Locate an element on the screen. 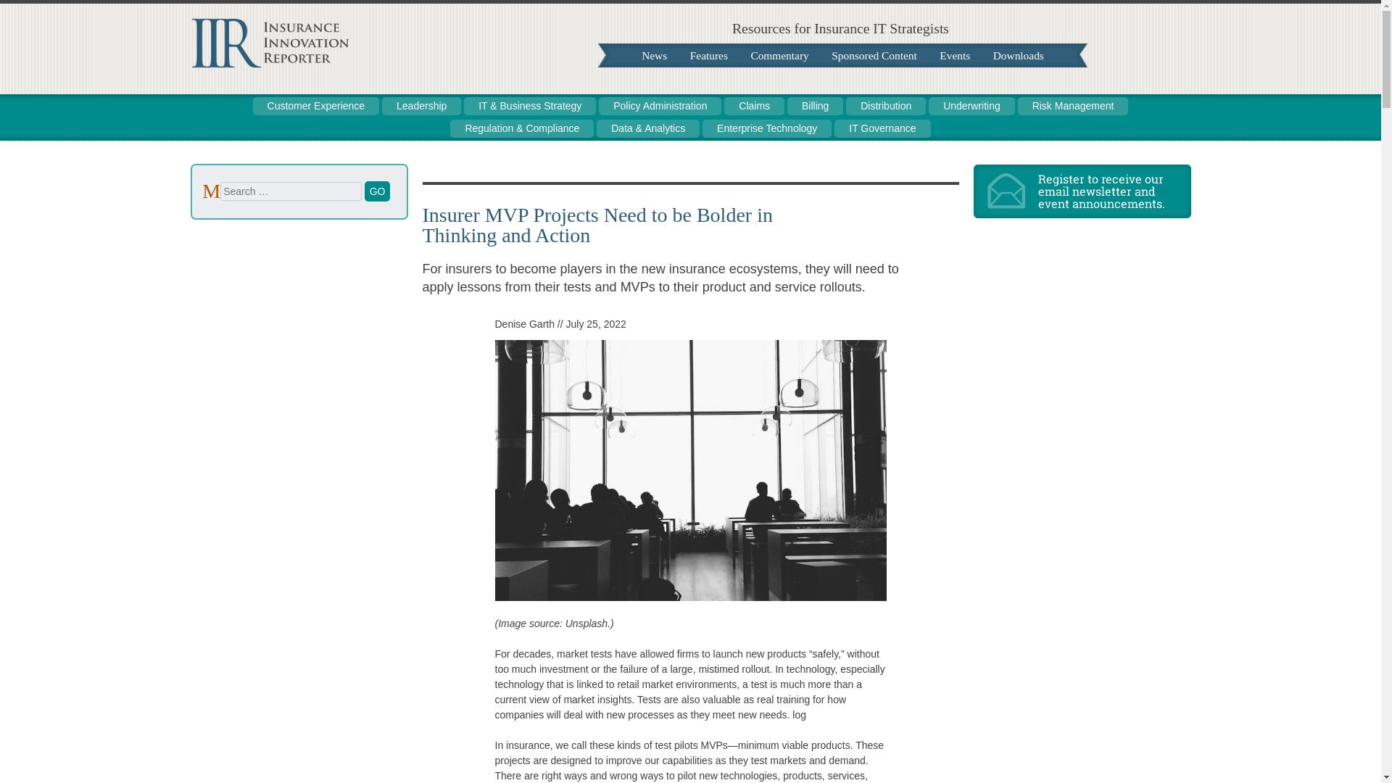 Image resolution: width=1392 pixels, height=783 pixels. Skip to content is located at coordinates (650, 55).